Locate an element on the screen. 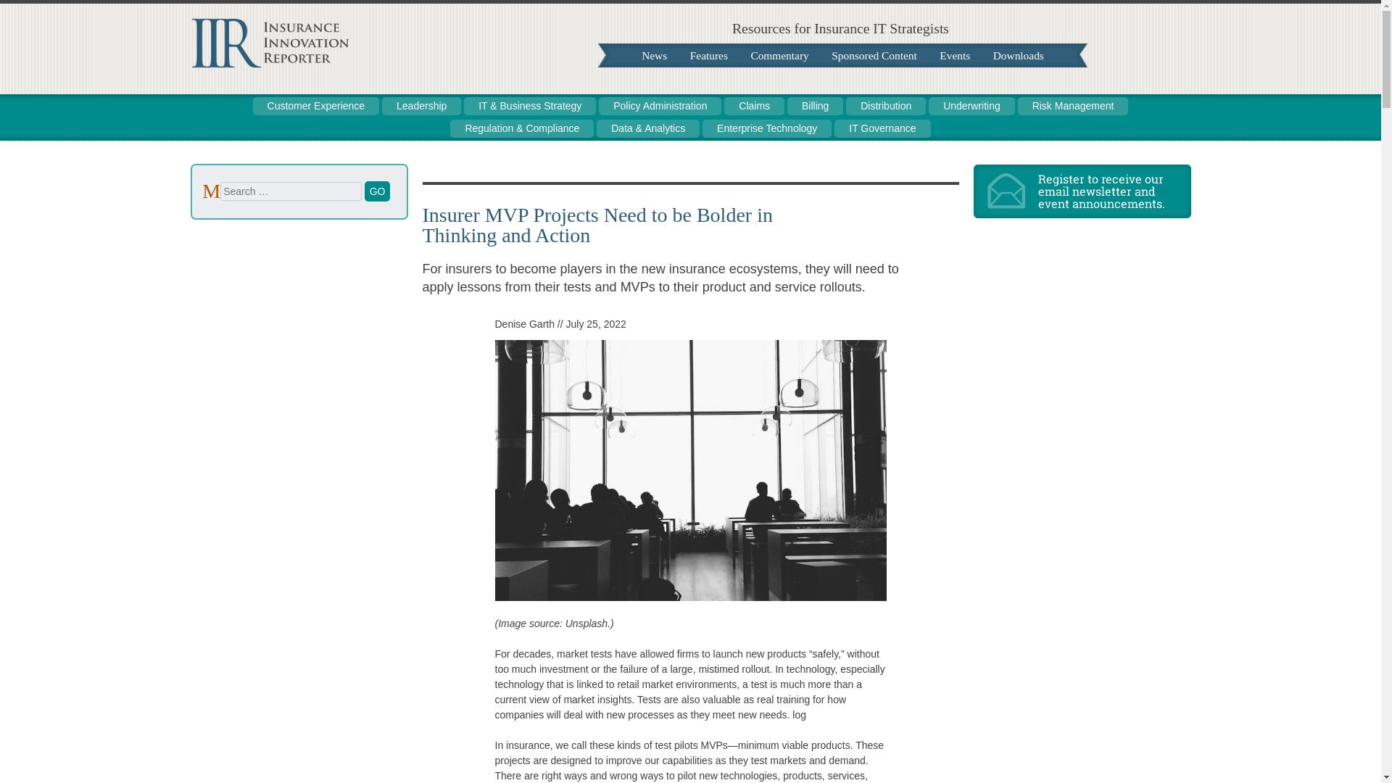 Image resolution: width=1392 pixels, height=783 pixels. Skip to content is located at coordinates (650, 55).